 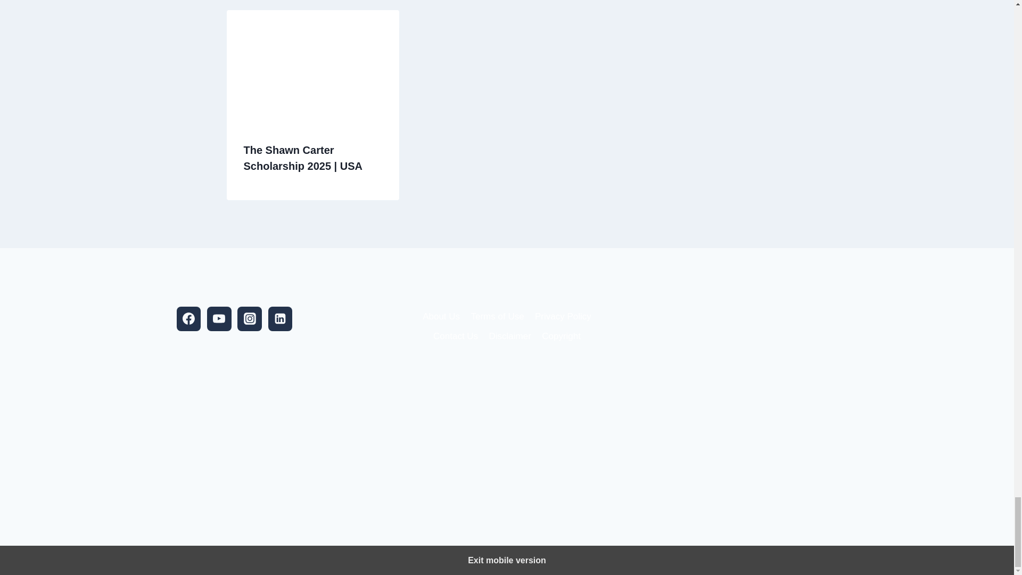 What do you see at coordinates (563, 316) in the screenshot?
I see `Privacy Policy` at bounding box center [563, 316].